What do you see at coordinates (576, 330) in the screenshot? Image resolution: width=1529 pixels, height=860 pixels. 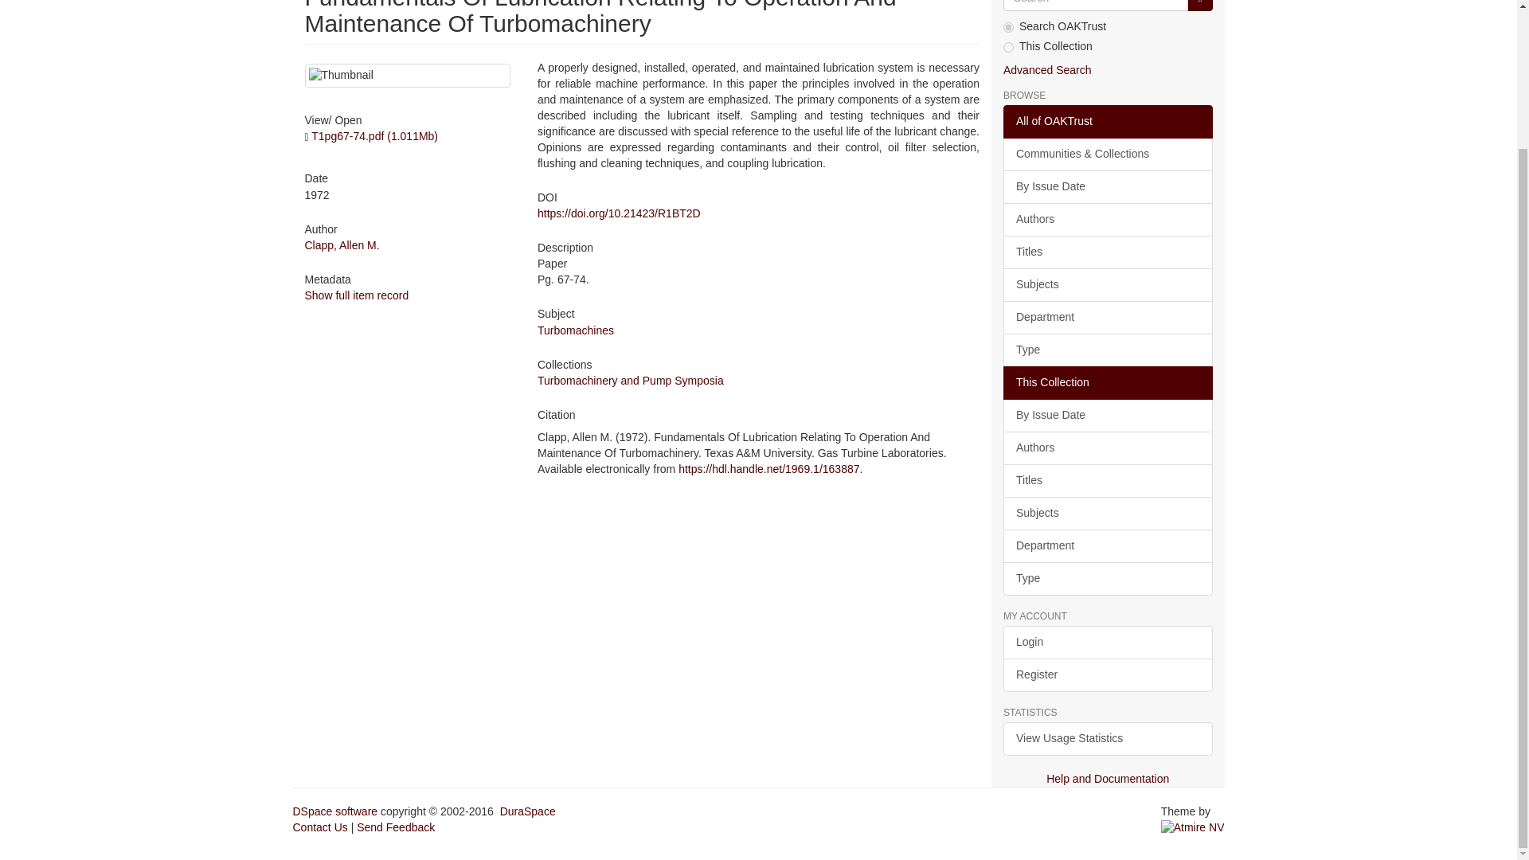 I see `Turbomachines` at bounding box center [576, 330].